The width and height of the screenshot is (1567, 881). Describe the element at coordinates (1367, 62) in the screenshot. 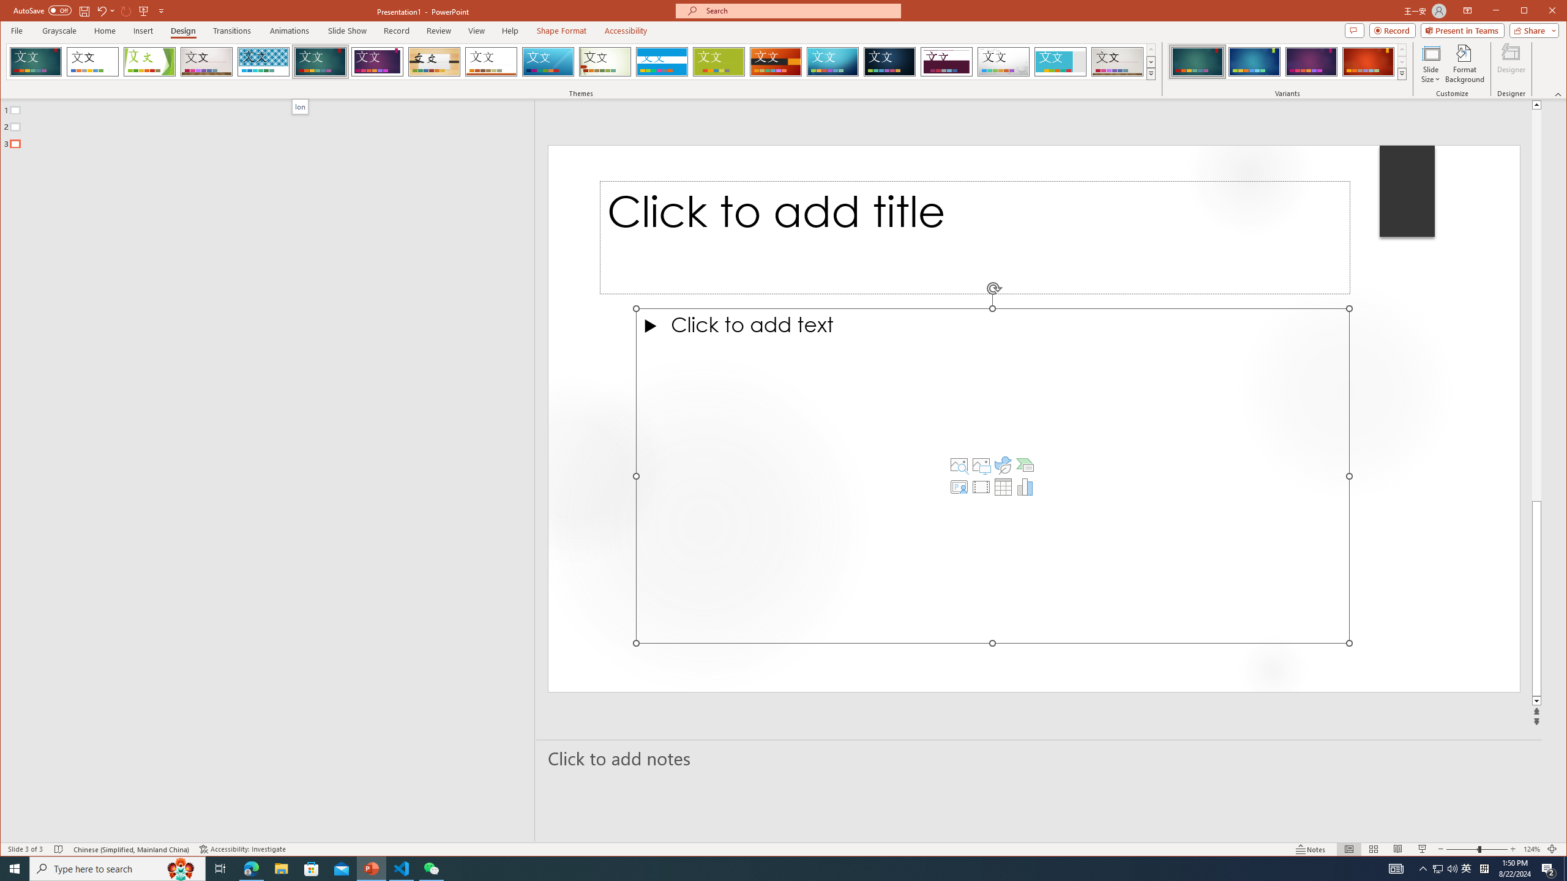

I see `Ion Variant 4` at that location.